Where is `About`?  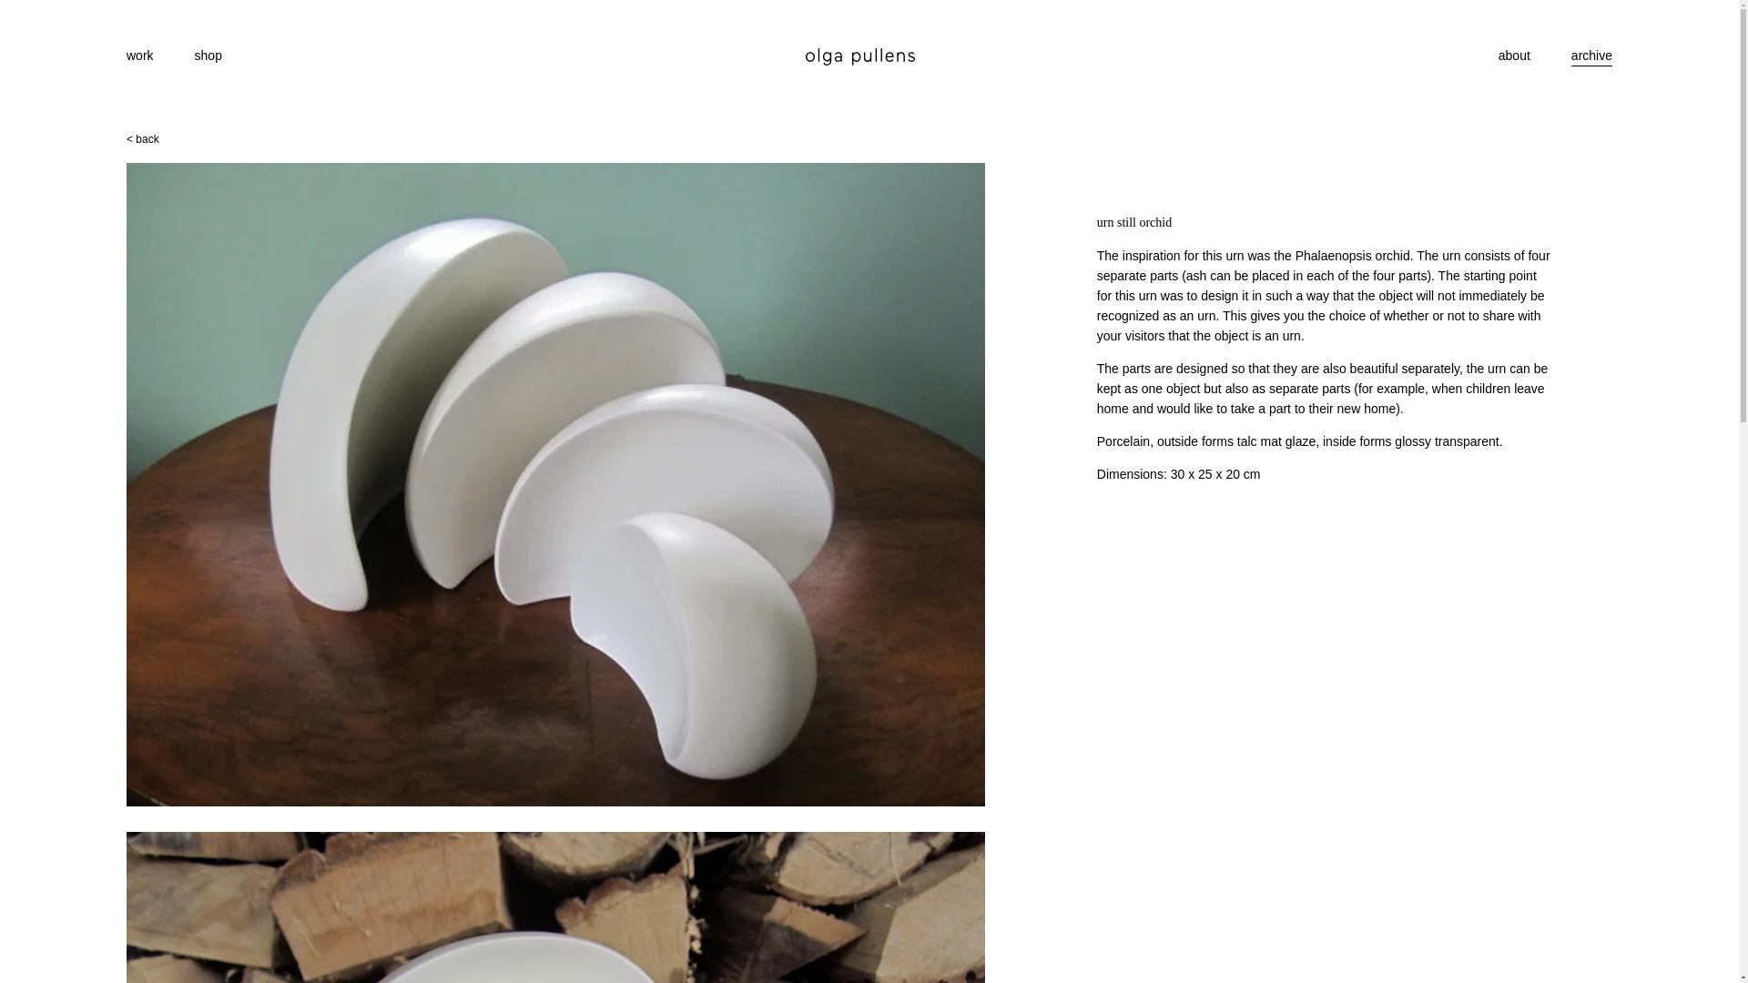
About is located at coordinates (1514, 55).